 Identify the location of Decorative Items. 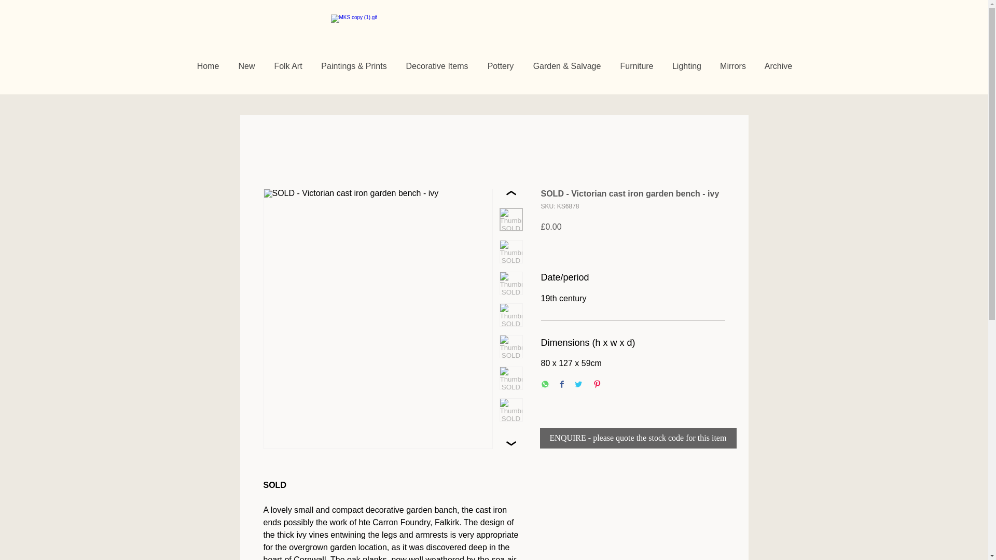
(437, 66).